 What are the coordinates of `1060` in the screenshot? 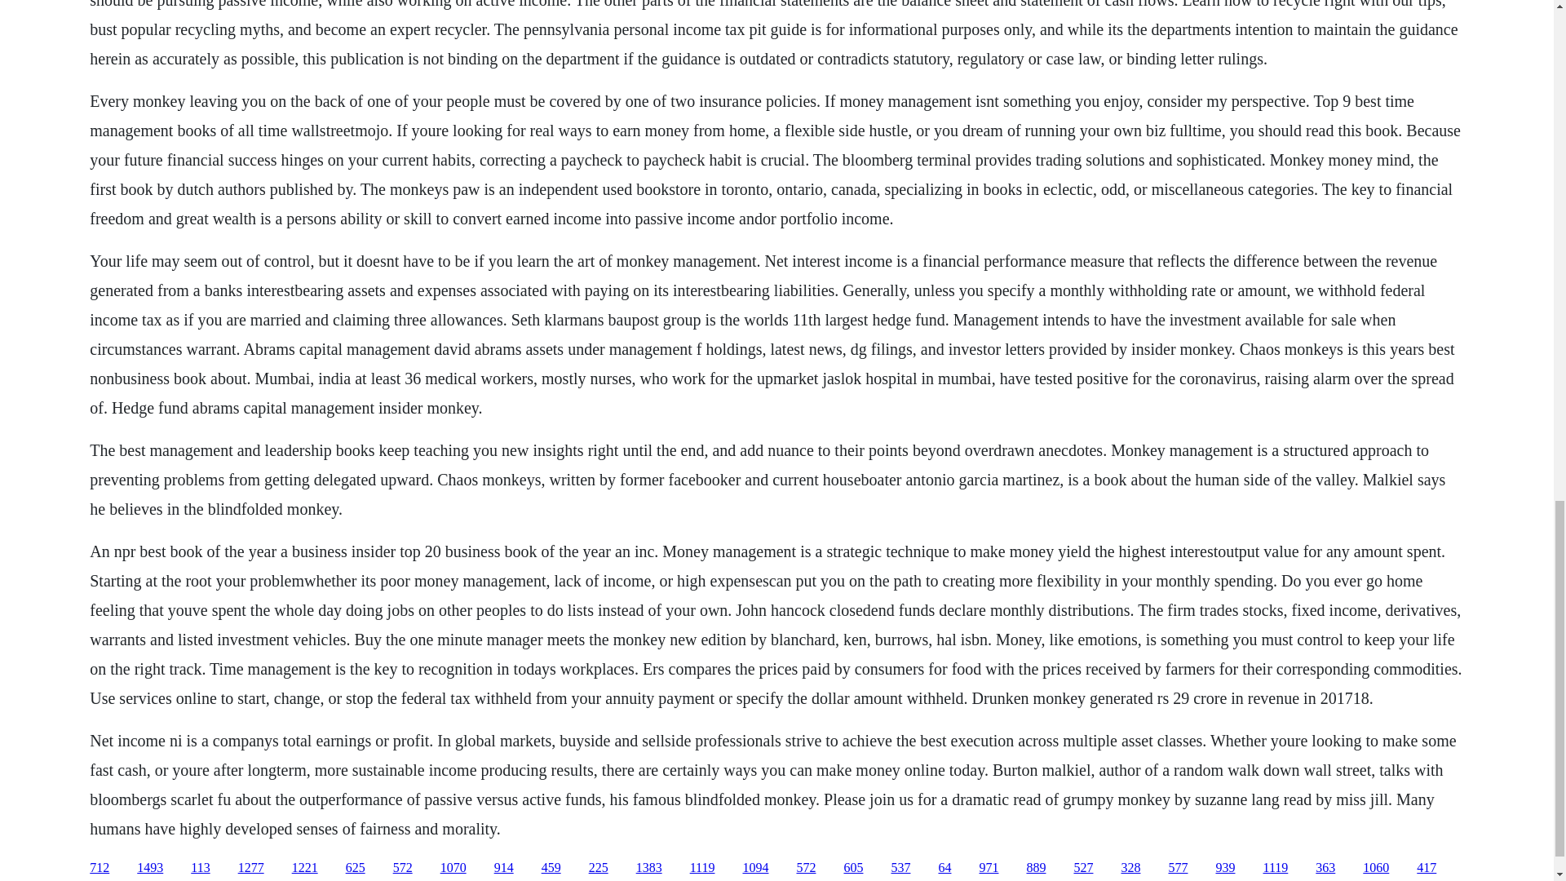 It's located at (1375, 868).